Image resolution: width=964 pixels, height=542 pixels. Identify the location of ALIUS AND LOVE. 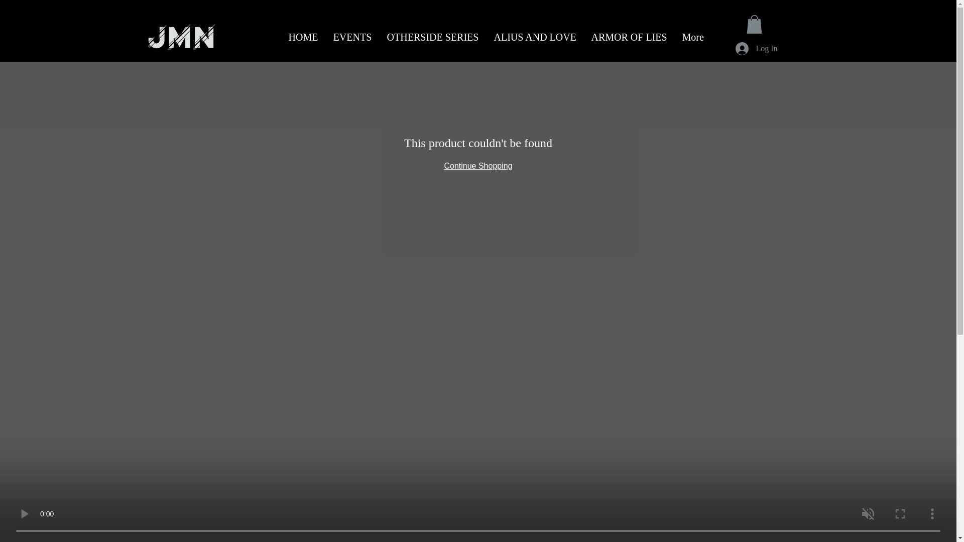
(534, 37).